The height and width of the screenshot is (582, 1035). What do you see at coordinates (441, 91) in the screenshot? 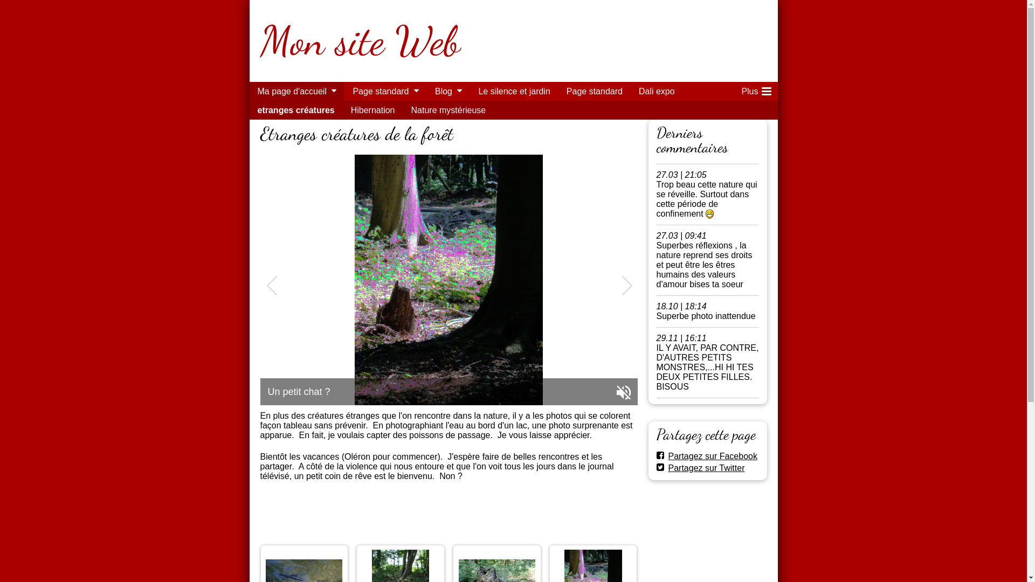
I see `Blog` at bounding box center [441, 91].